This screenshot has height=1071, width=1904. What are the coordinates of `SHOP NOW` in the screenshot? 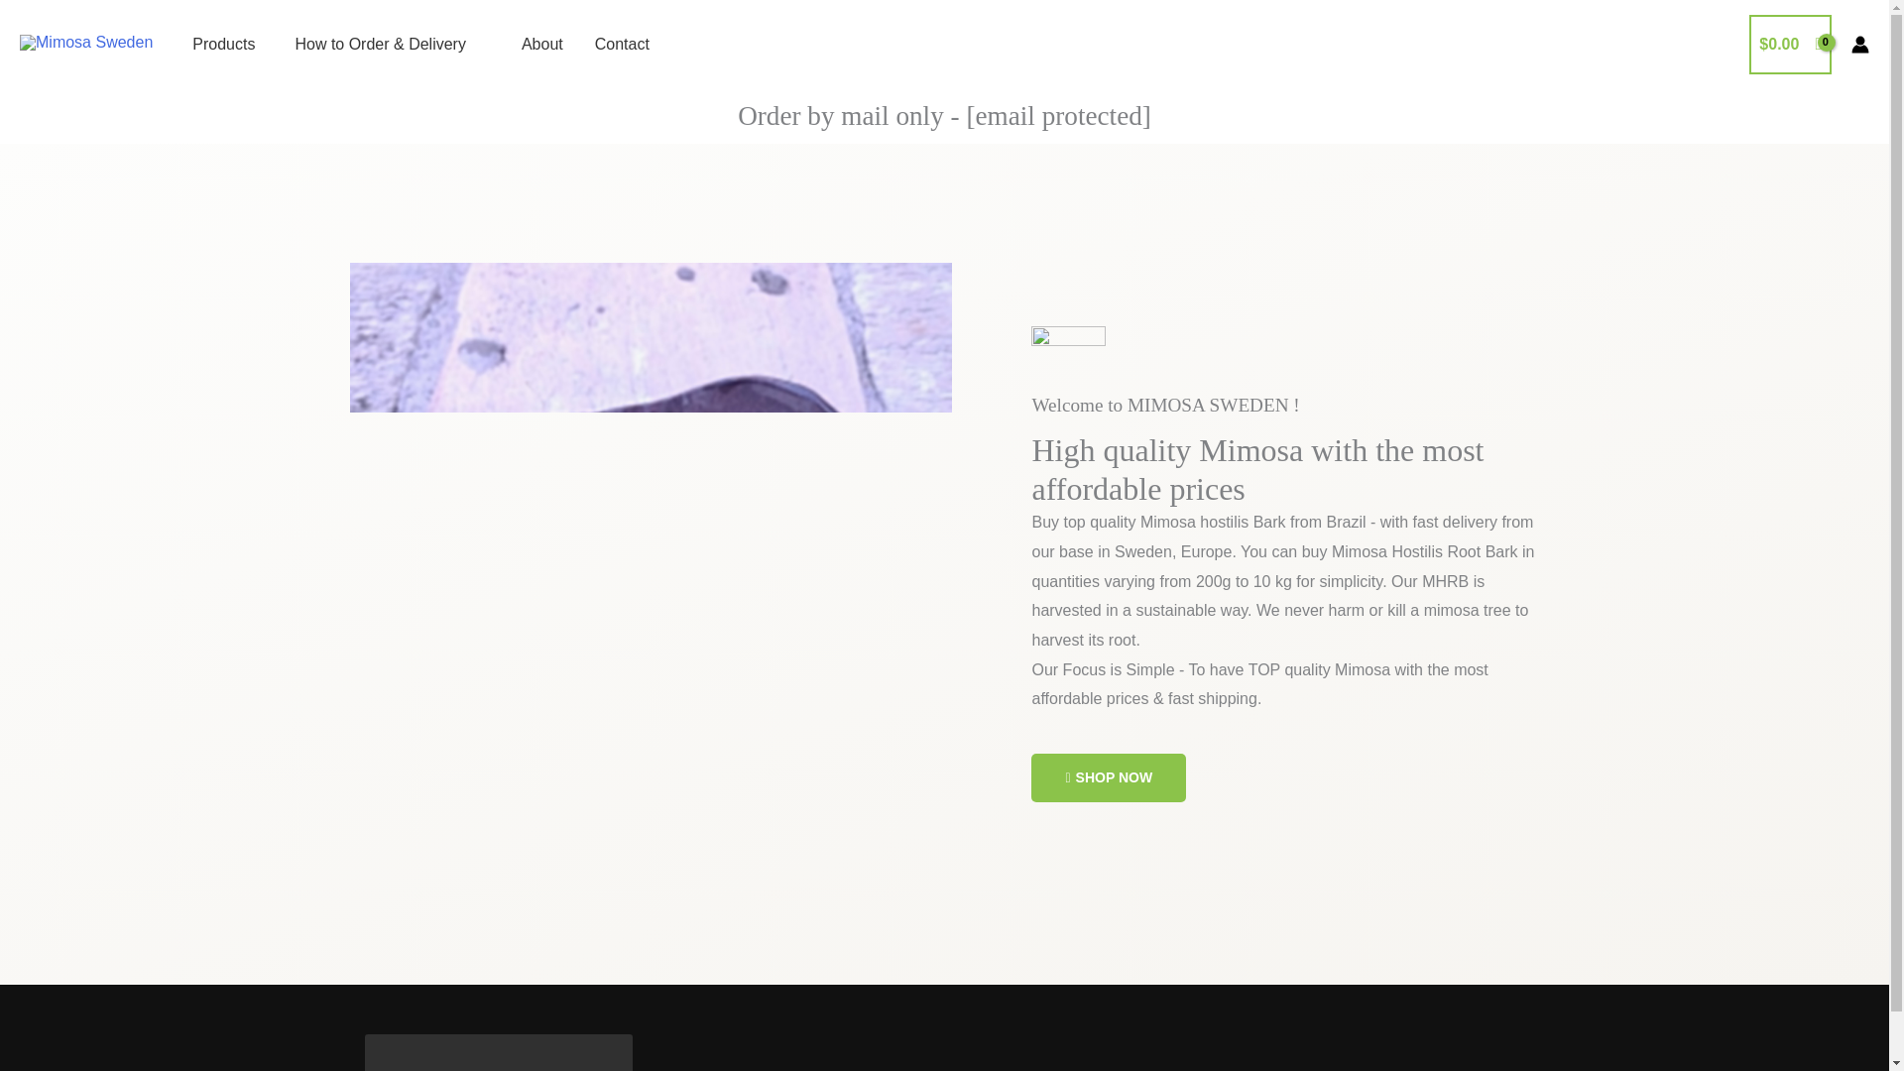 It's located at (1109, 777).